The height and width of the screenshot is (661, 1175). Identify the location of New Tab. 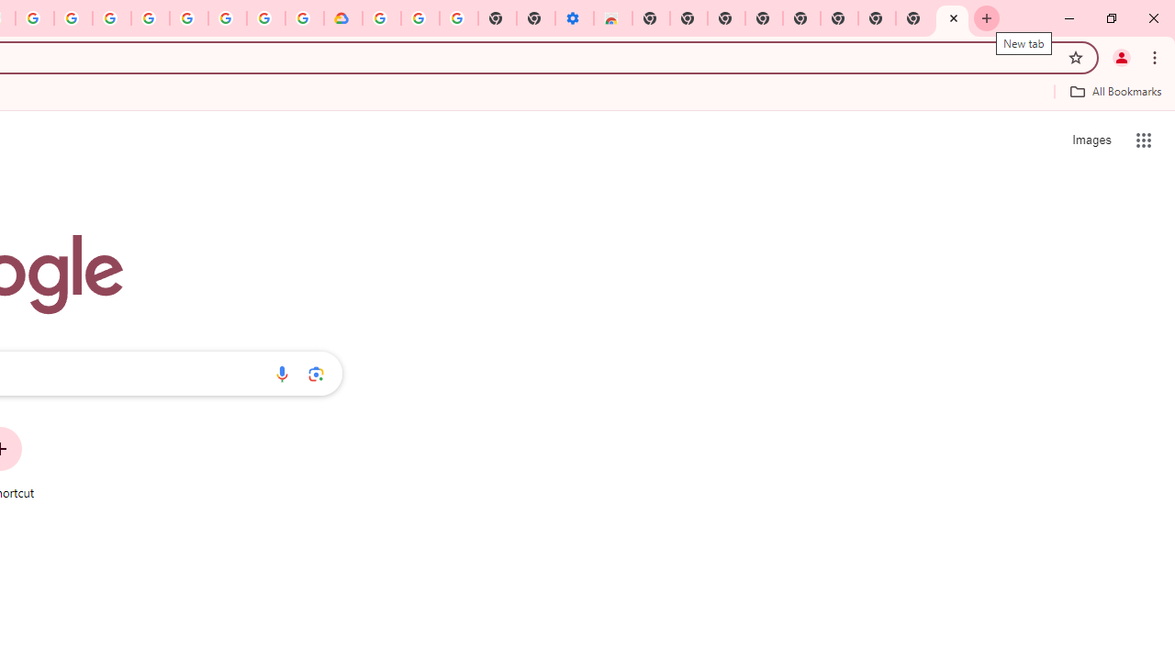
(877, 18).